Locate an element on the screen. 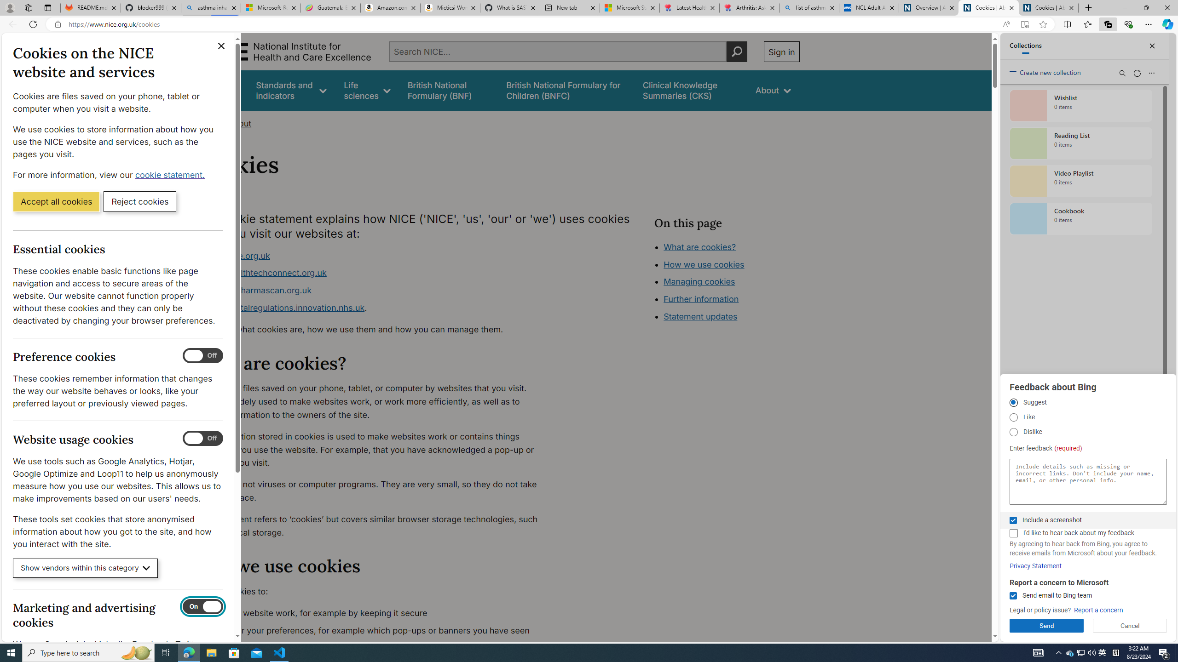 The width and height of the screenshot is (1178, 662). Managing cookies is located at coordinates (699, 281).